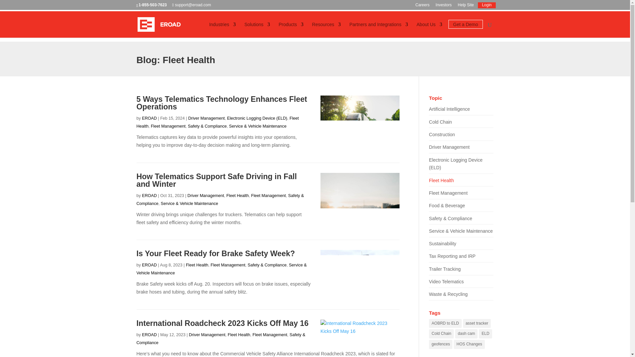 This screenshot has width=635, height=357. Describe the element at coordinates (149, 196) in the screenshot. I see `Posts by EROAD` at that location.